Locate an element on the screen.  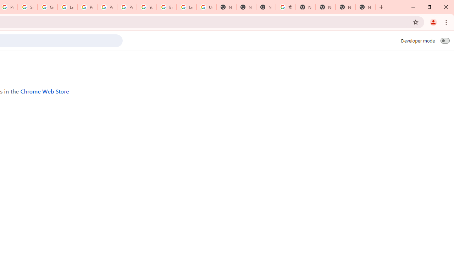
Sign in - Google Accounts is located at coordinates (28, 7).